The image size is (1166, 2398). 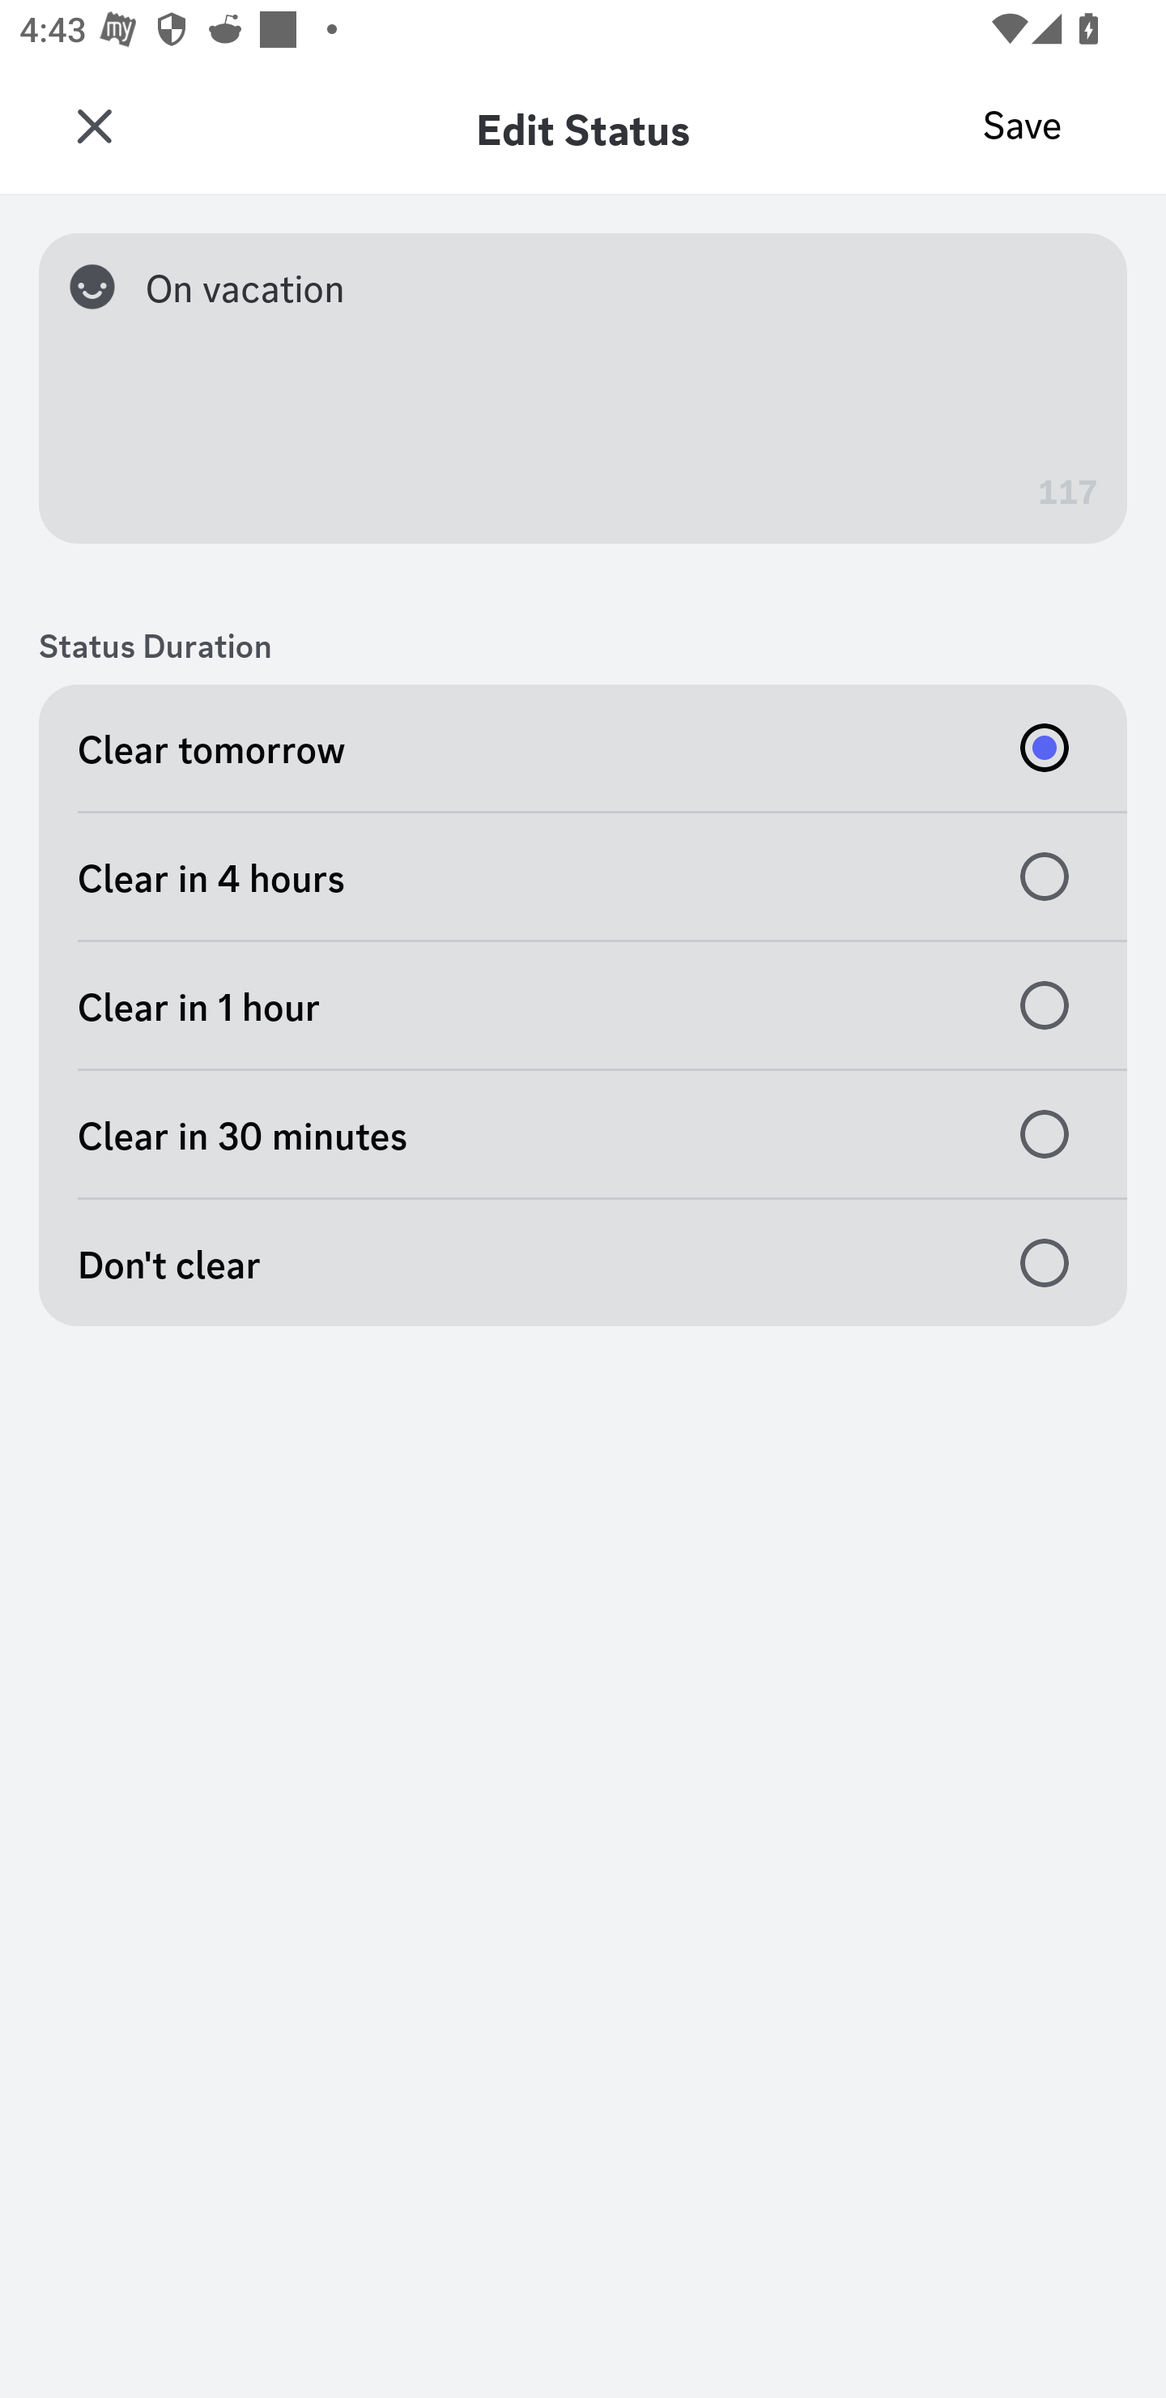 What do you see at coordinates (583, 747) in the screenshot?
I see `Clear tomorrow` at bounding box center [583, 747].